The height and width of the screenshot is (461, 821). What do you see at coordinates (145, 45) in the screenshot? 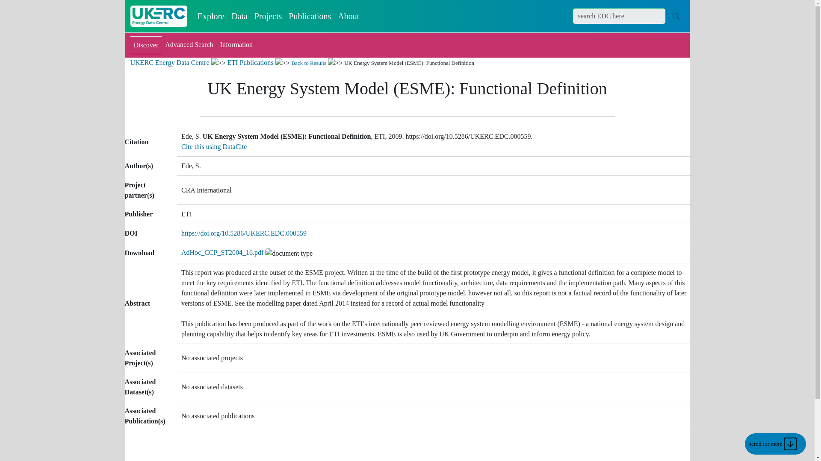
I see `Discover` at bounding box center [145, 45].